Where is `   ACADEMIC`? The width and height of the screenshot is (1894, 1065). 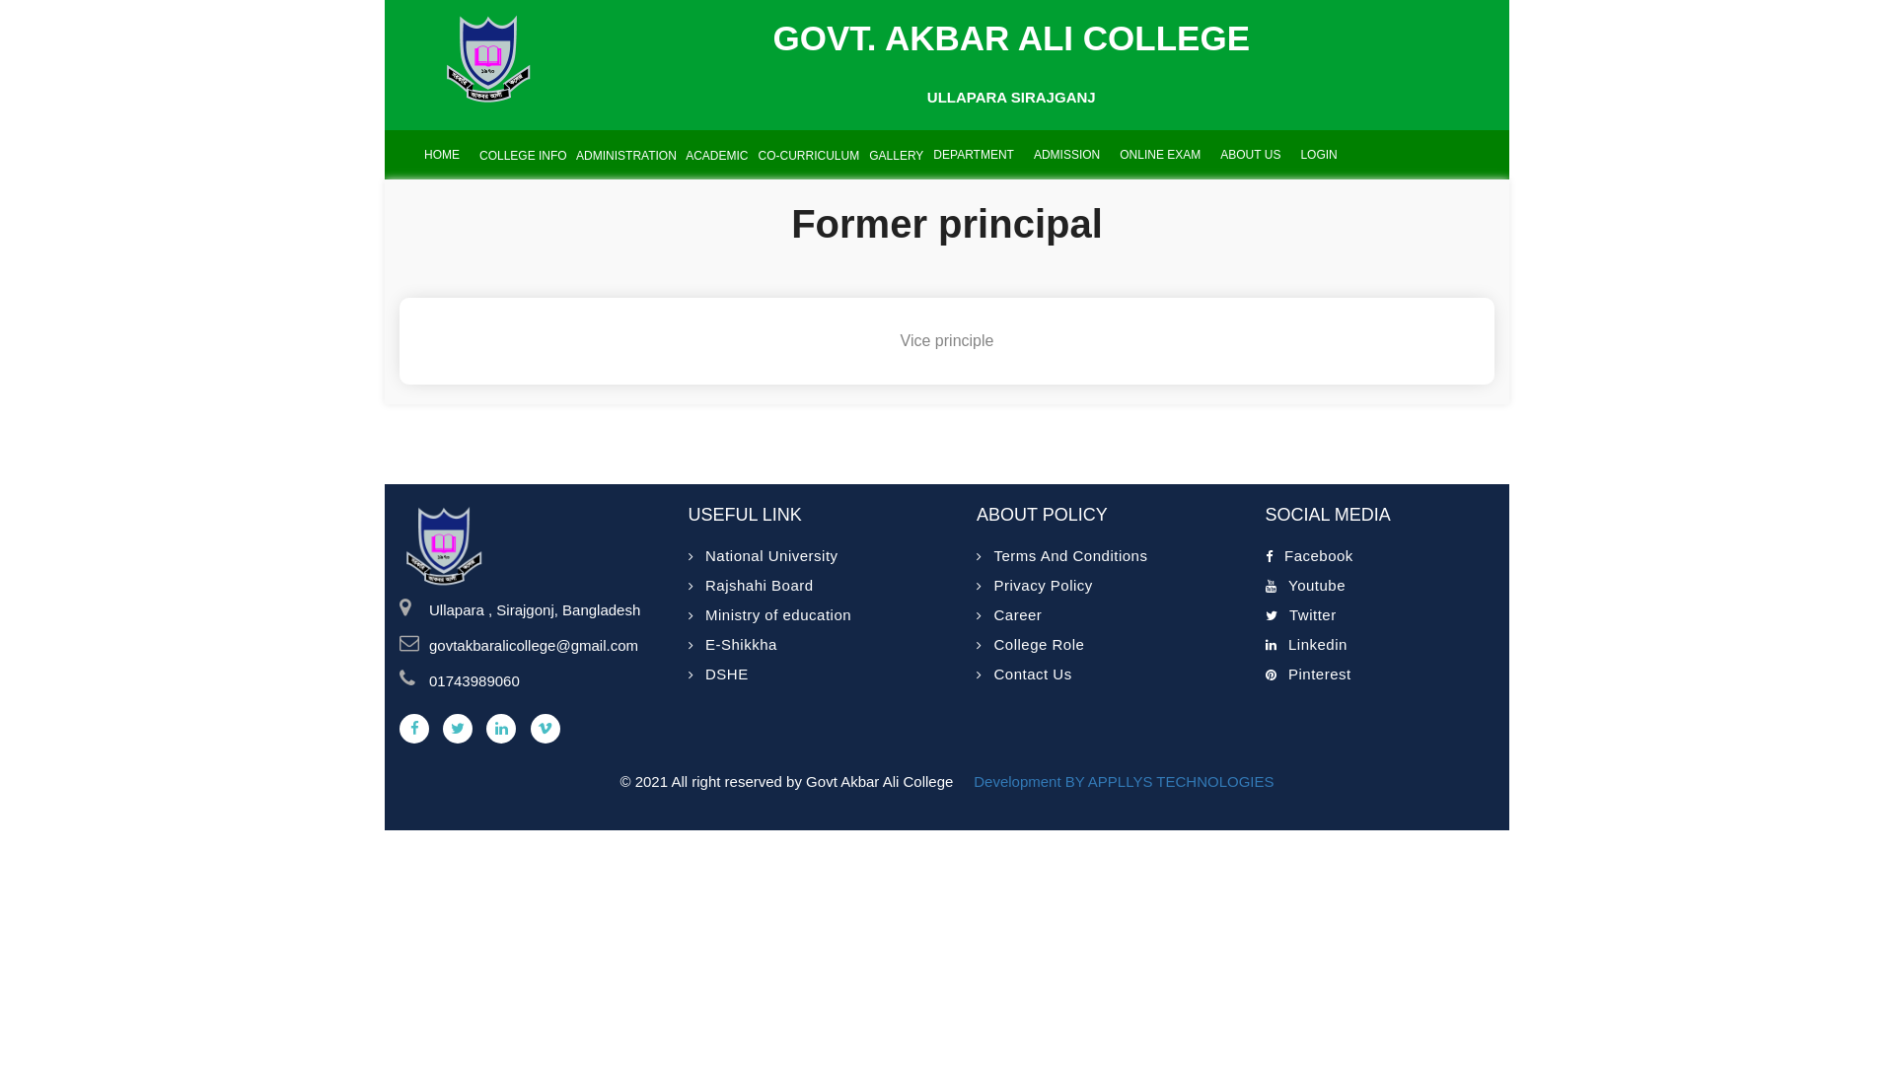    ACADEMIC is located at coordinates (712, 155).